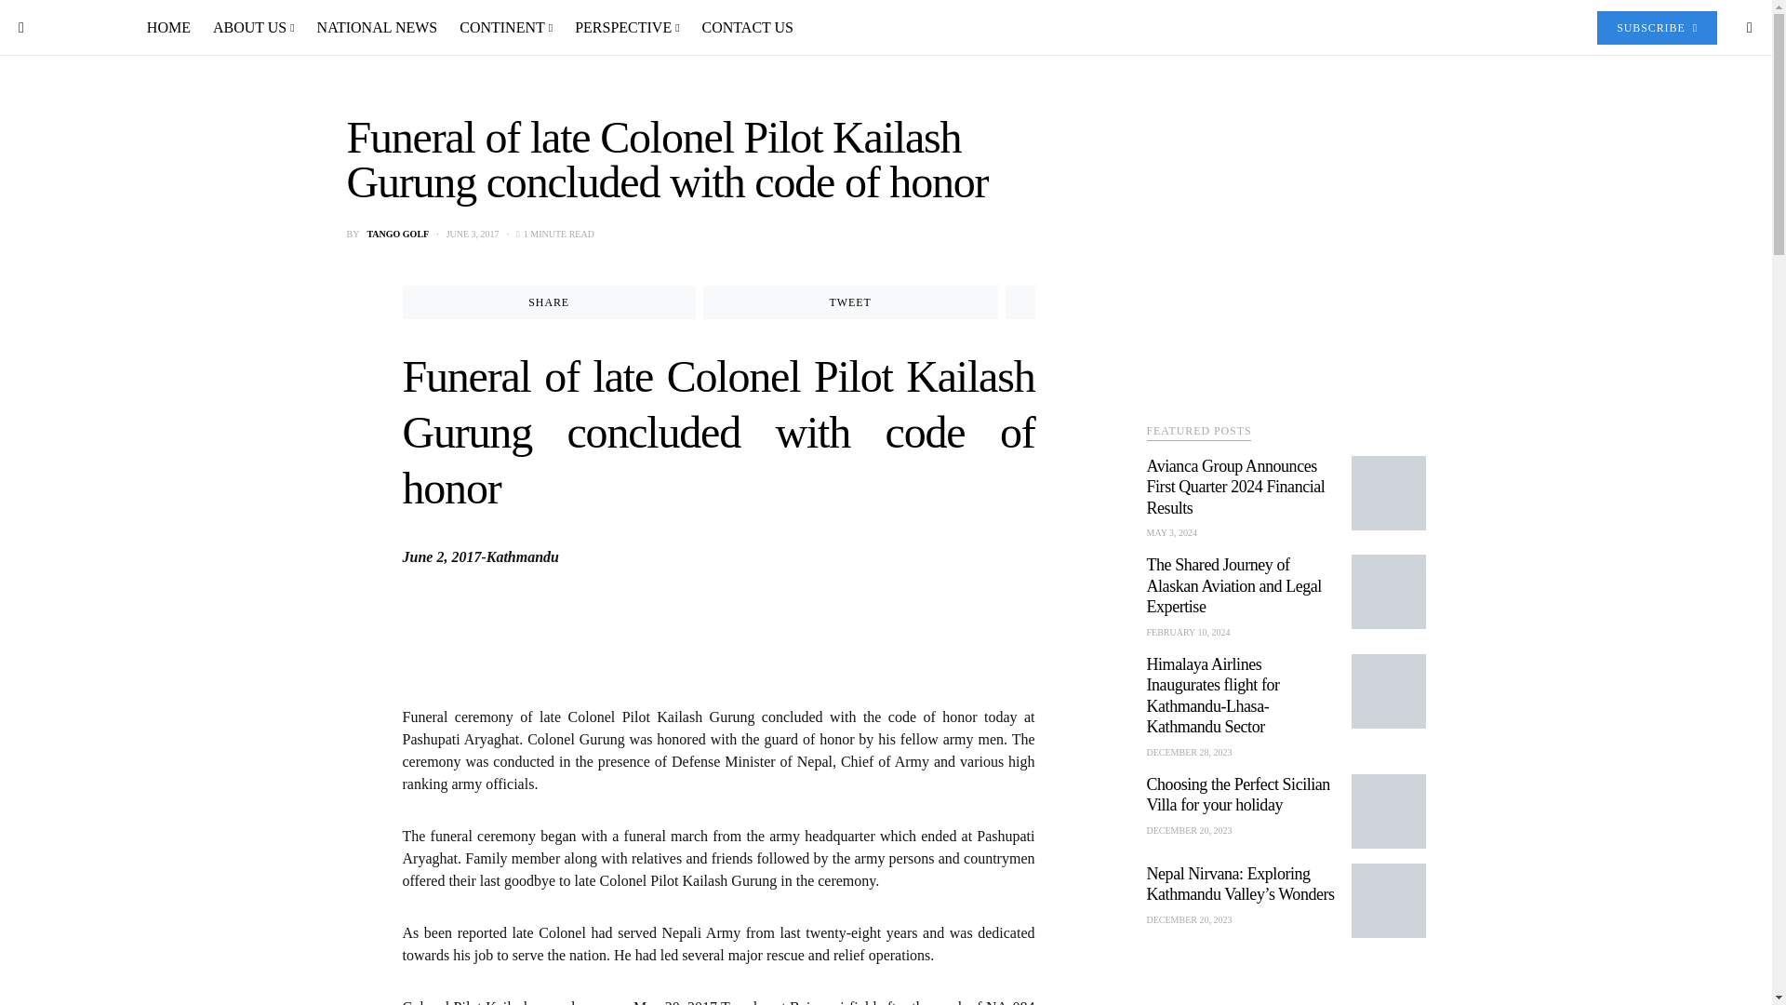 Image resolution: width=1786 pixels, height=1005 pixels. I want to click on CONTINENT, so click(506, 28).